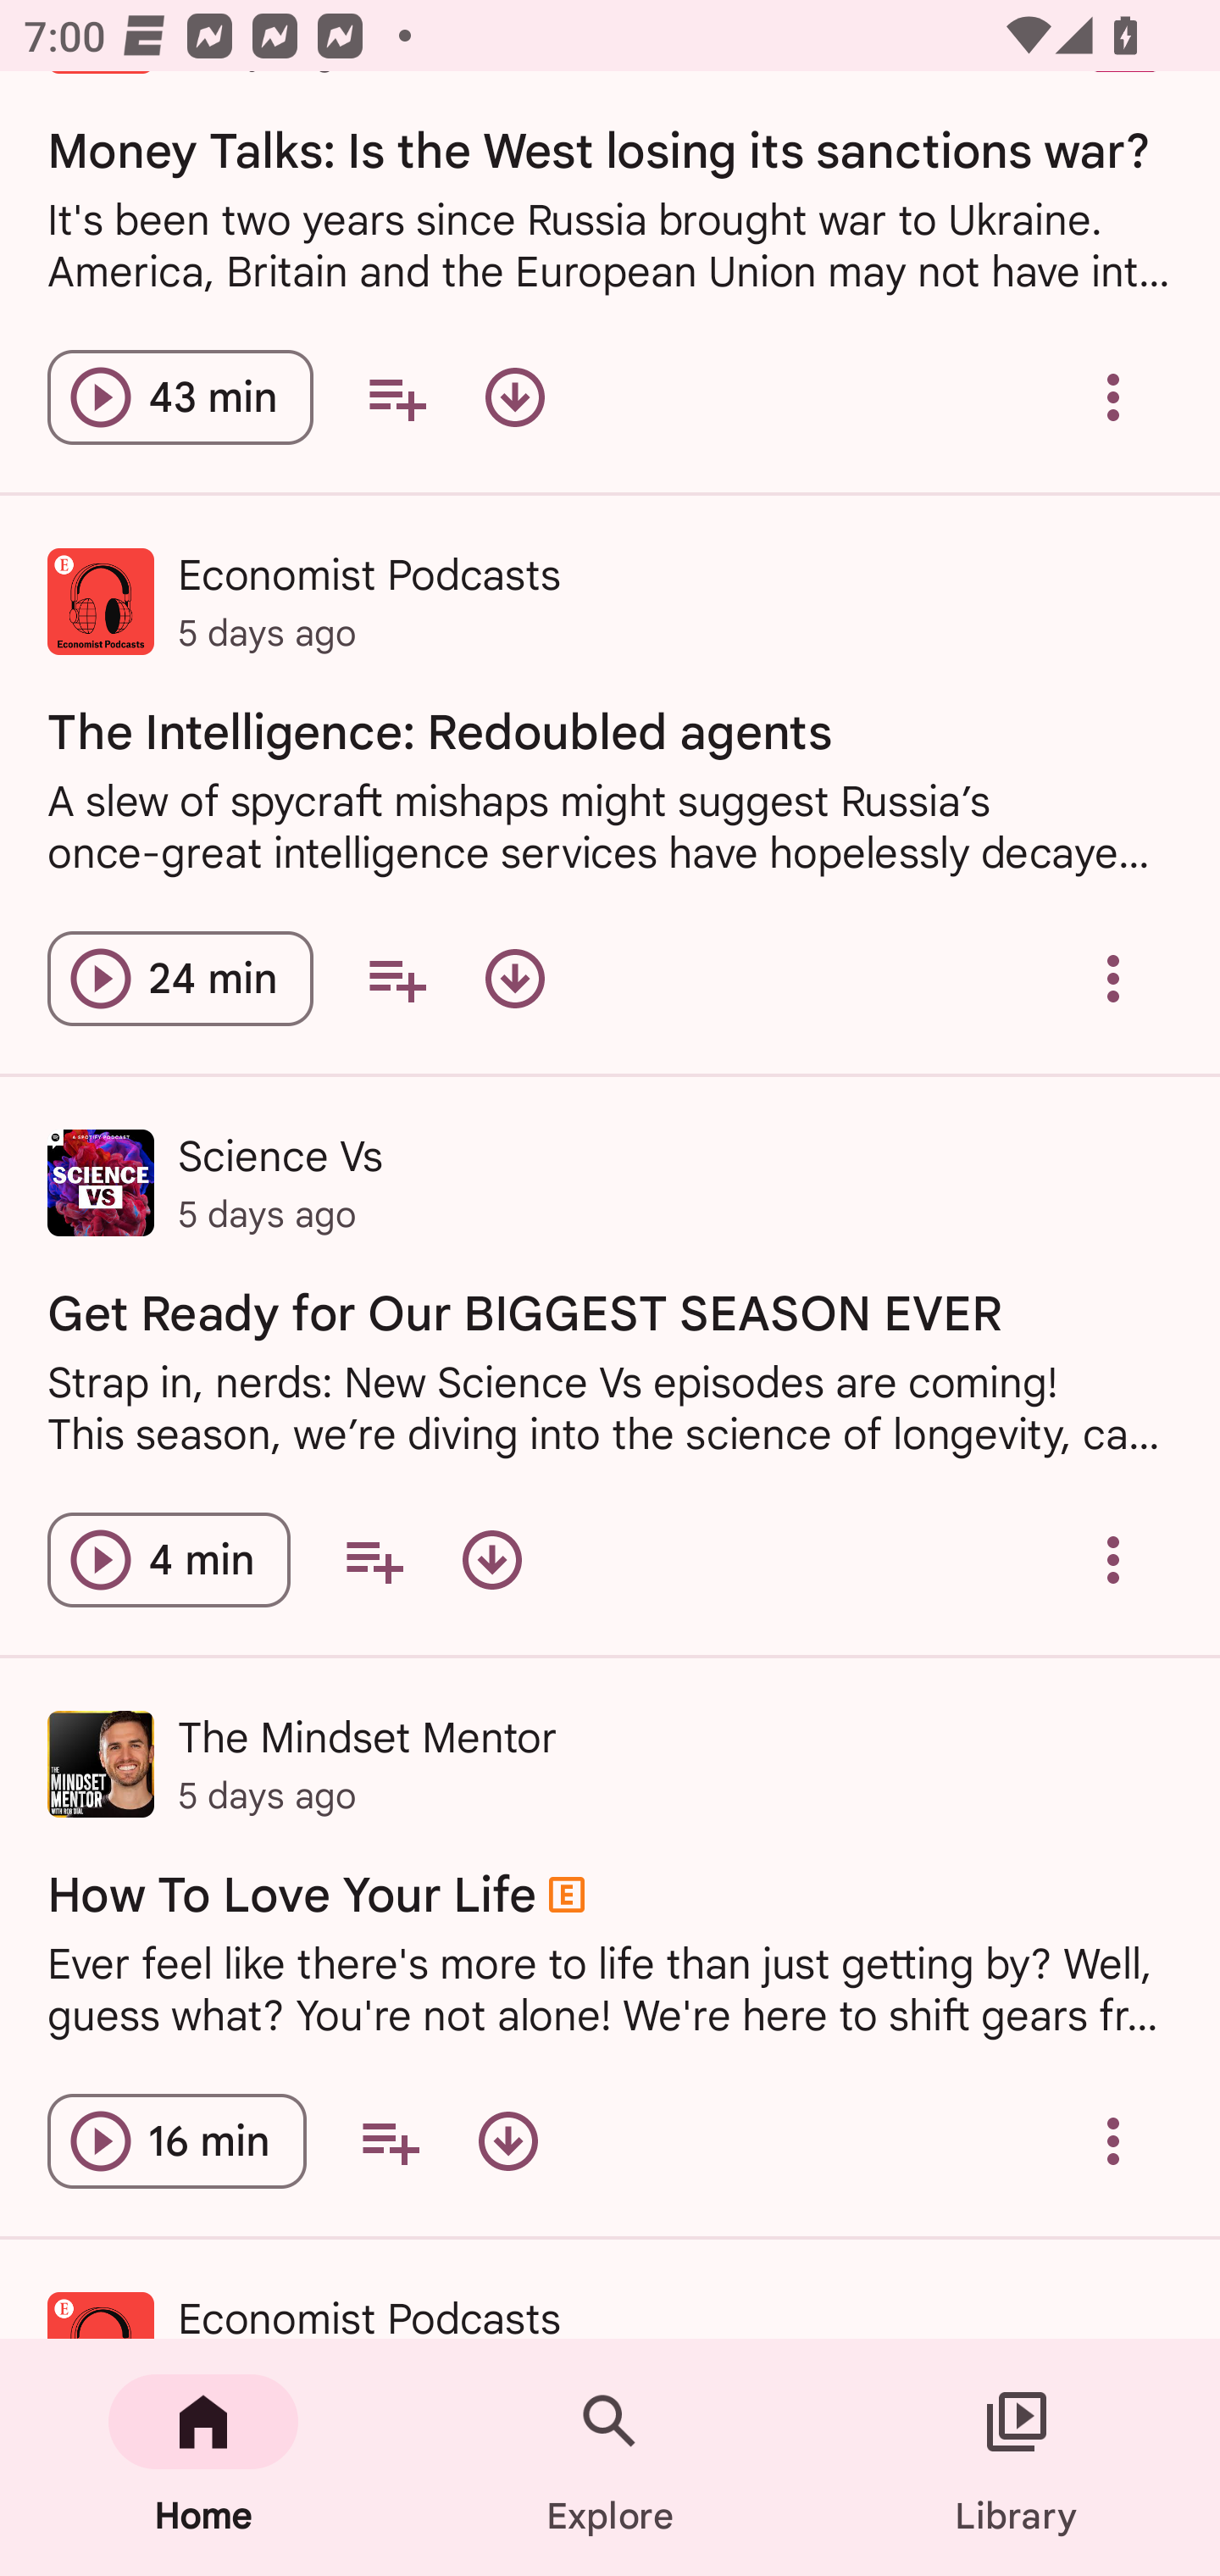  What do you see at coordinates (1113, 1559) in the screenshot?
I see `Overflow menu` at bounding box center [1113, 1559].